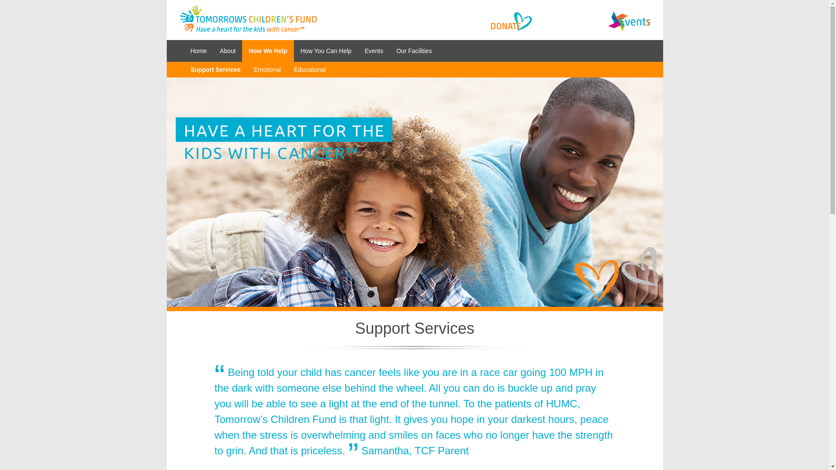 The height and width of the screenshot is (470, 836). I want to click on Our Facilities, so click(414, 50).